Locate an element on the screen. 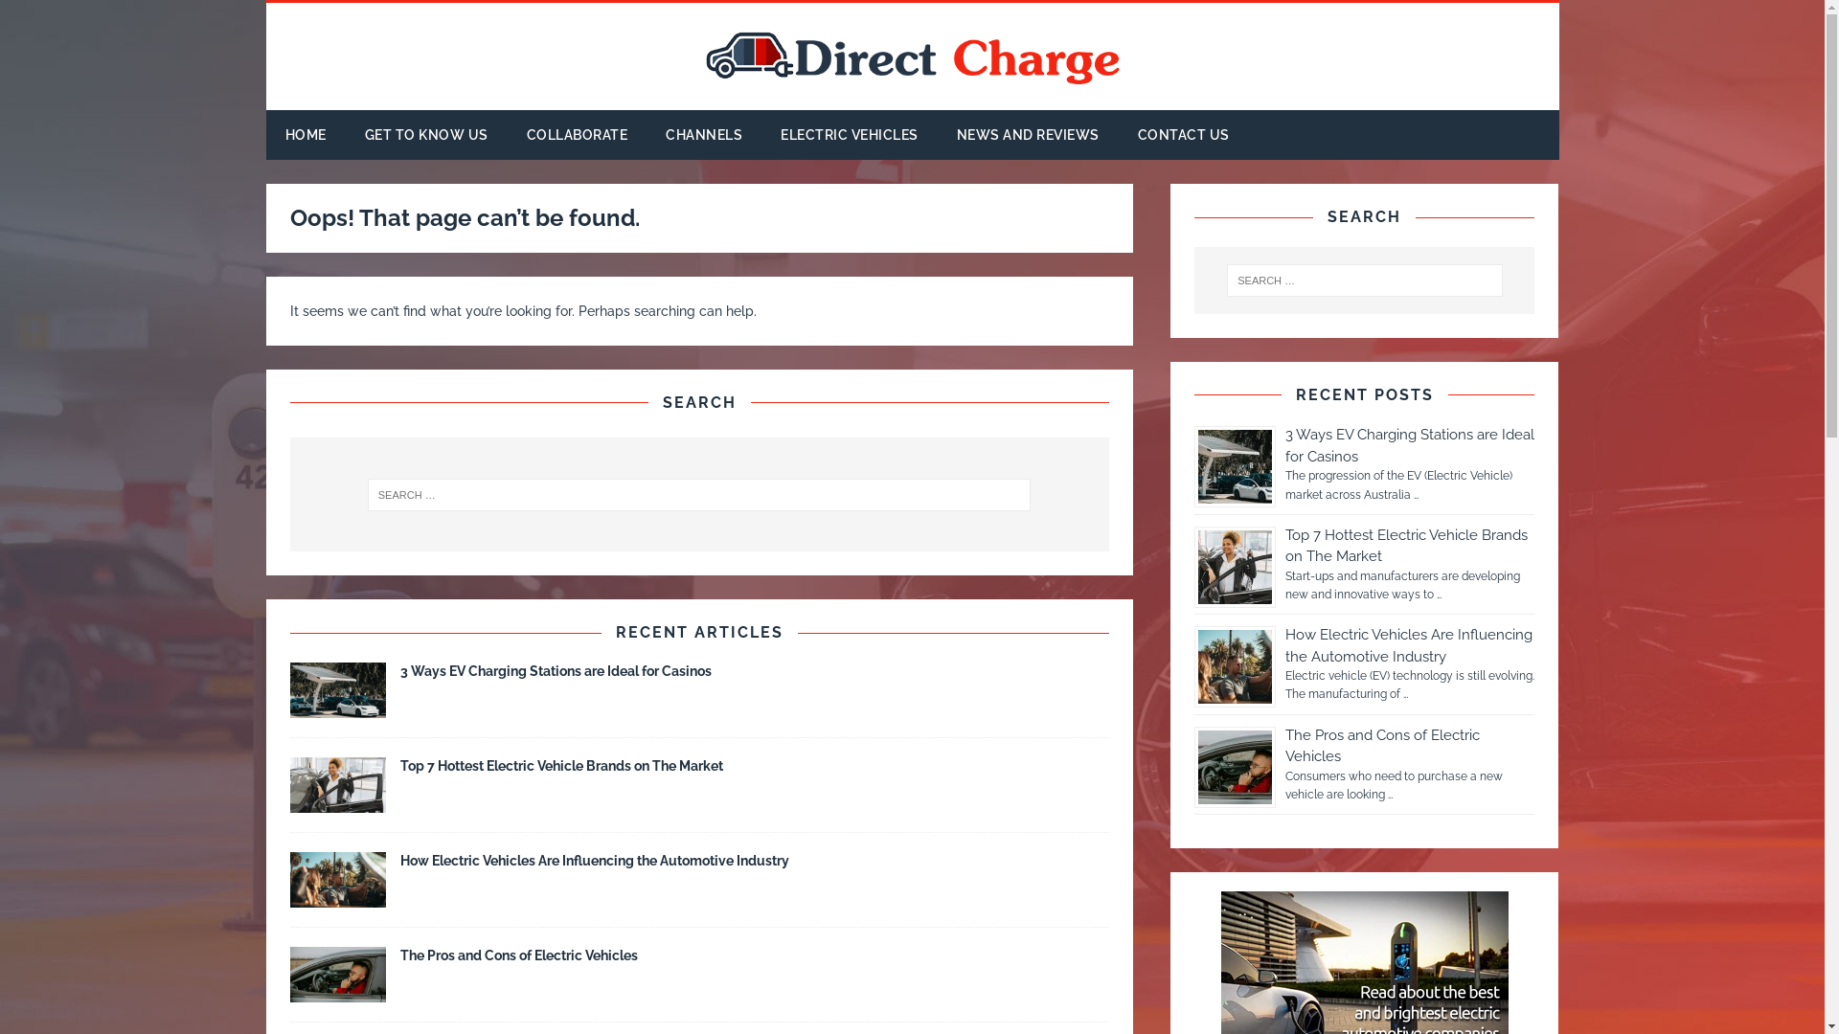 This screenshot has width=1839, height=1034. Top 7 Hottest Electric Vehicle Brands on The Market is located at coordinates (1406, 546).